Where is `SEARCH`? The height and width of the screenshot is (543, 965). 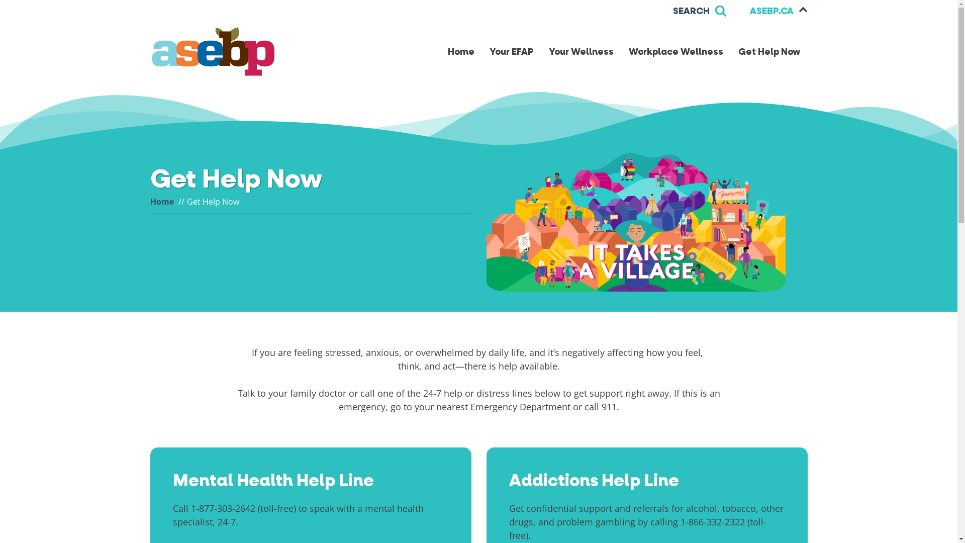
SEARCH is located at coordinates (700, 11).